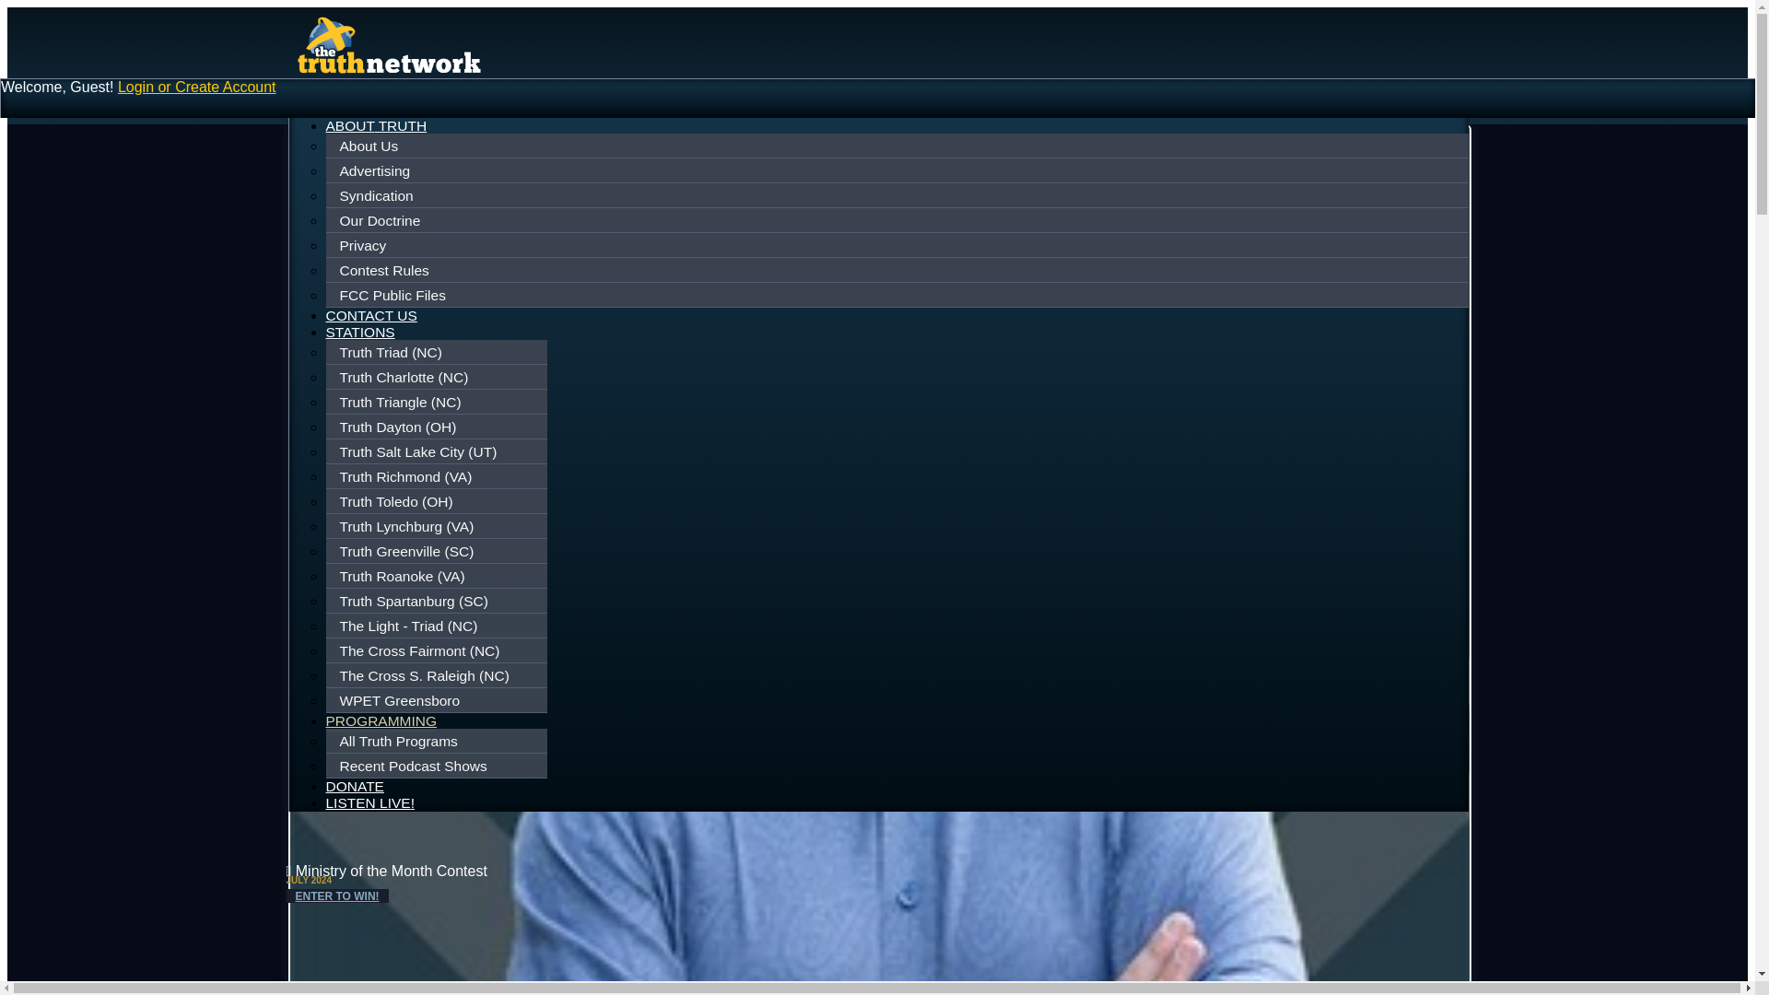 The width and height of the screenshot is (1769, 995). Describe the element at coordinates (439, 700) in the screenshot. I see `WPET Greensboro` at that location.